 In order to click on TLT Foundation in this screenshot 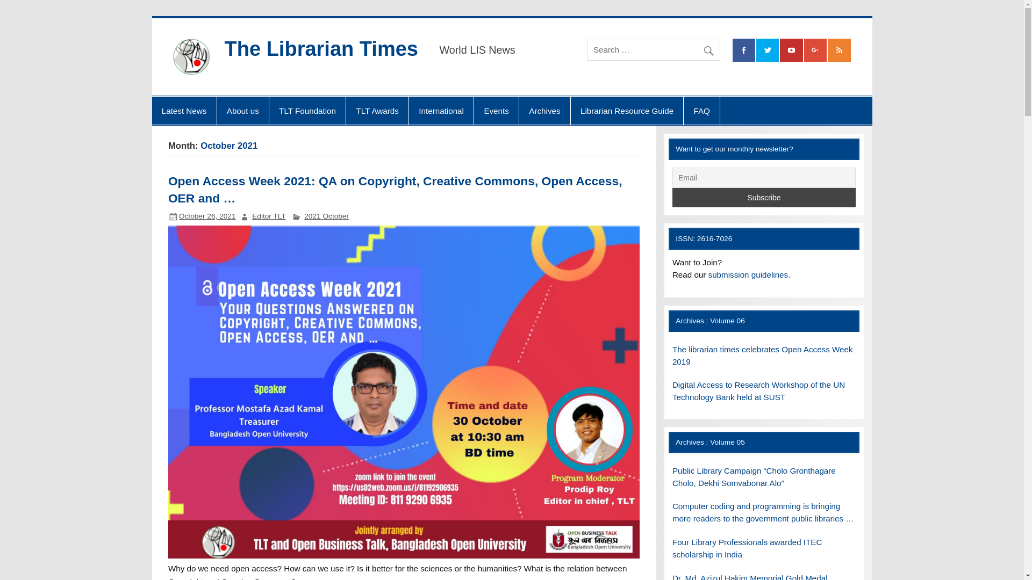, I will do `click(307, 111)`.